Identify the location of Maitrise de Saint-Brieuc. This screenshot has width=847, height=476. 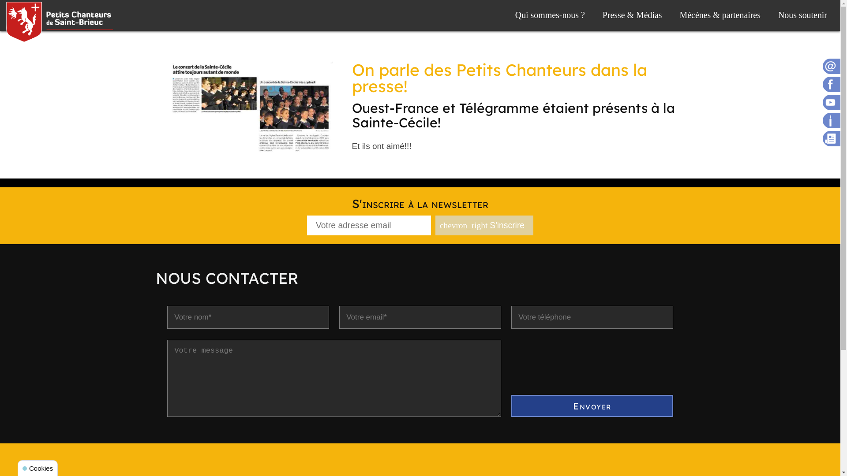
(60, 22).